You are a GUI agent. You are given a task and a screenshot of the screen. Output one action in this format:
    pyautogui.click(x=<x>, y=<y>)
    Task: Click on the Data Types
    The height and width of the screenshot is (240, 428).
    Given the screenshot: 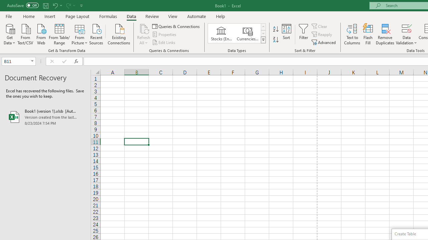 What is the action you would take?
    pyautogui.click(x=263, y=40)
    